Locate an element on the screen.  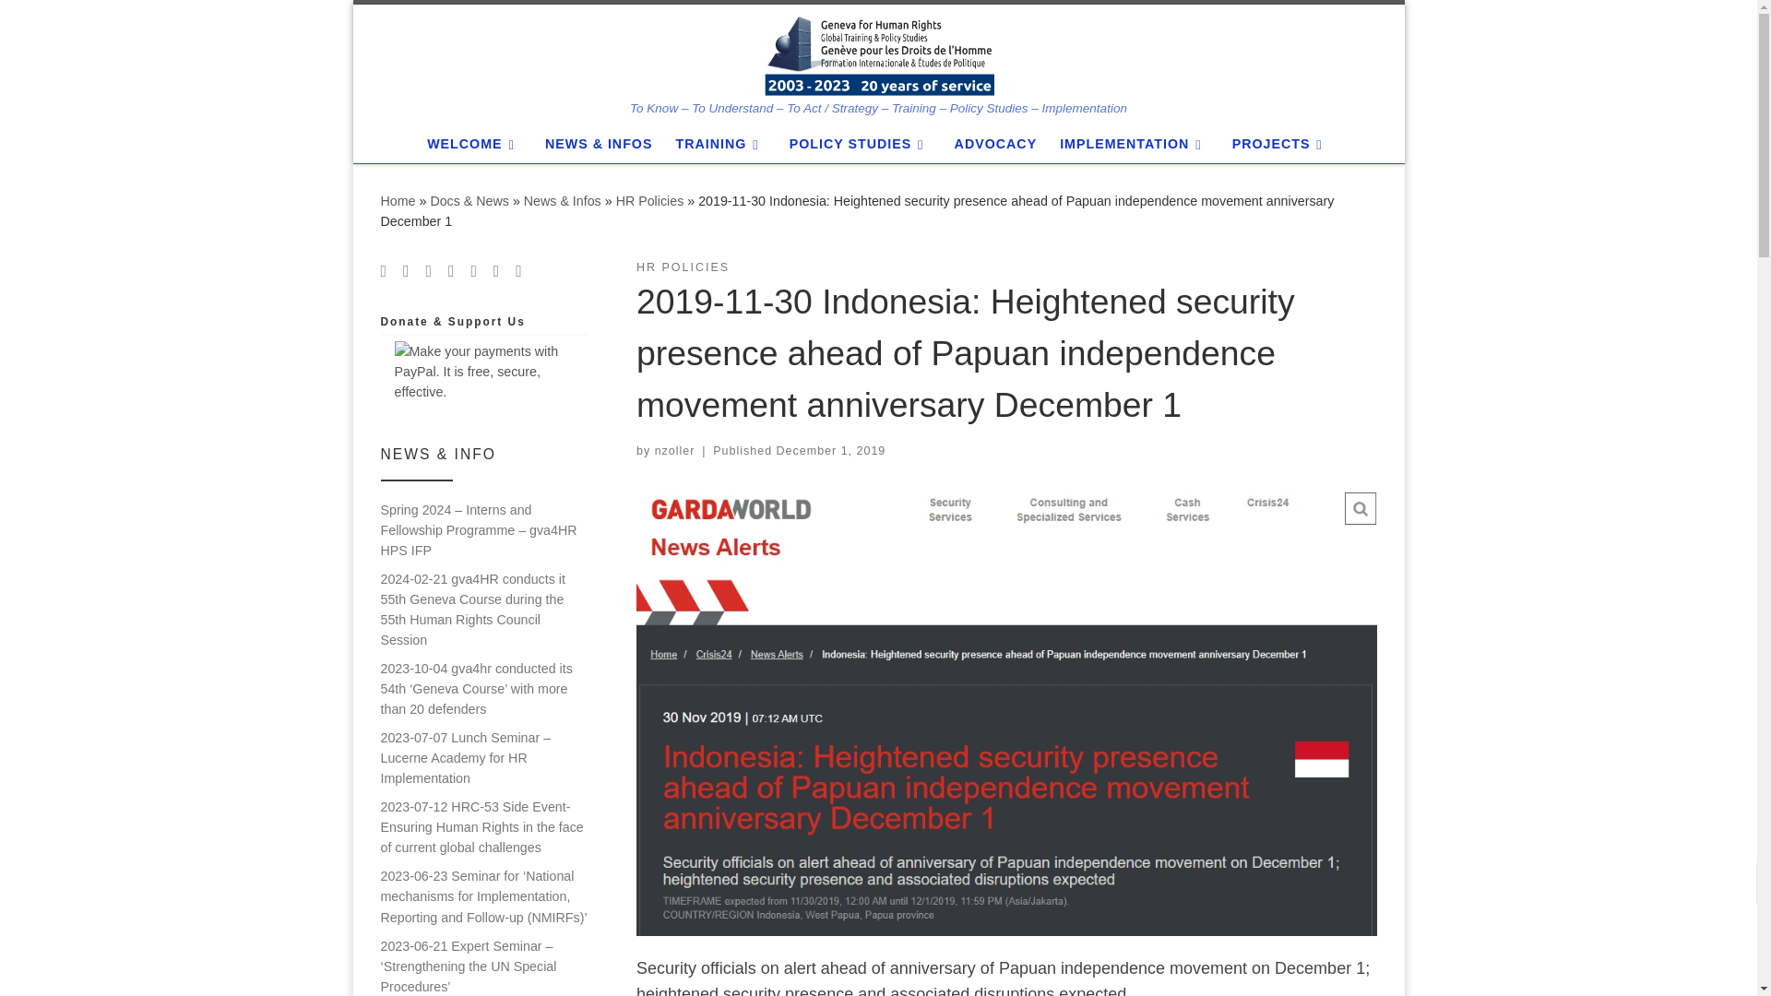
PROJECTS is located at coordinates (1280, 144).